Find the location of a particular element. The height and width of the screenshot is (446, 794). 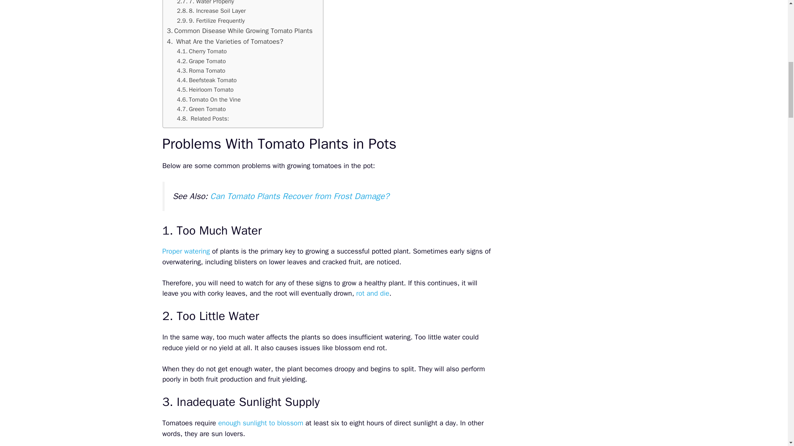

Cherry Tomato is located at coordinates (202, 51).